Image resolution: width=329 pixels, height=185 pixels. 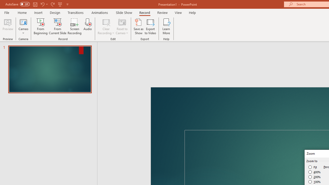 What do you see at coordinates (315, 177) in the screenshot?
I see `200%` at bounding box center [315, 177].